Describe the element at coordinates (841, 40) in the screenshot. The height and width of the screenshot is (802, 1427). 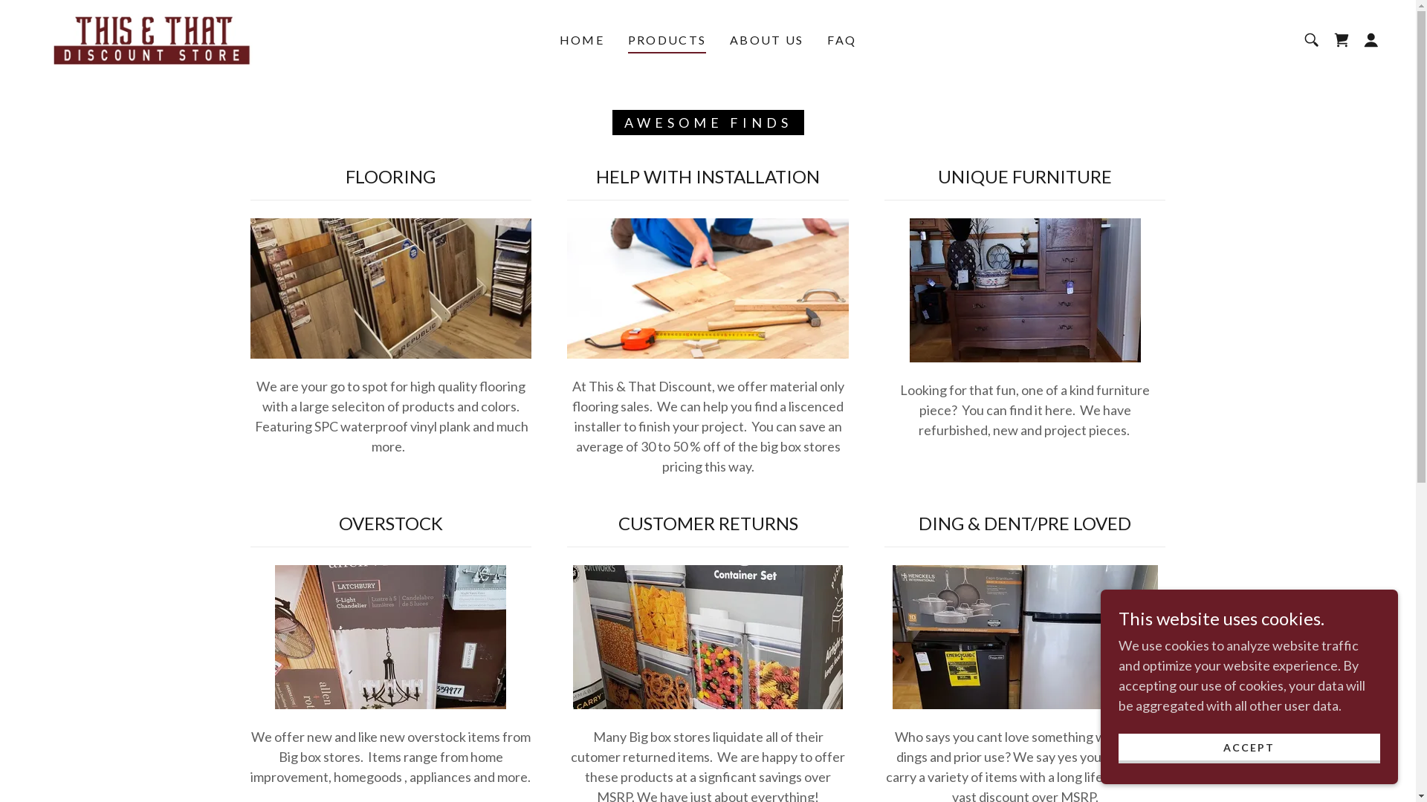
I see `FAQ` at that location.